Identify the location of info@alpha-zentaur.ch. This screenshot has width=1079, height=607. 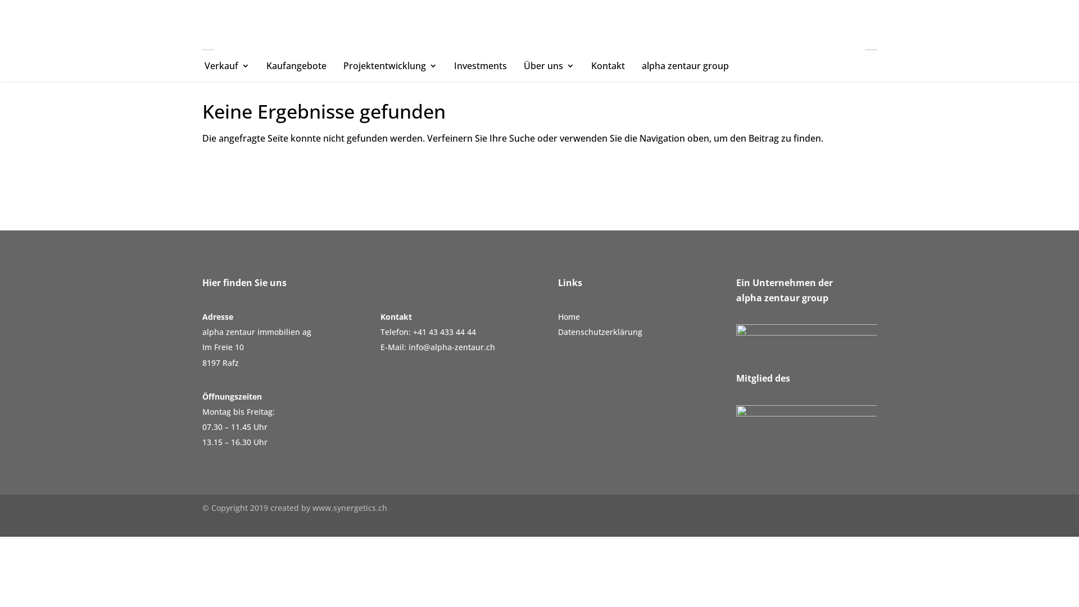
(451, 347).